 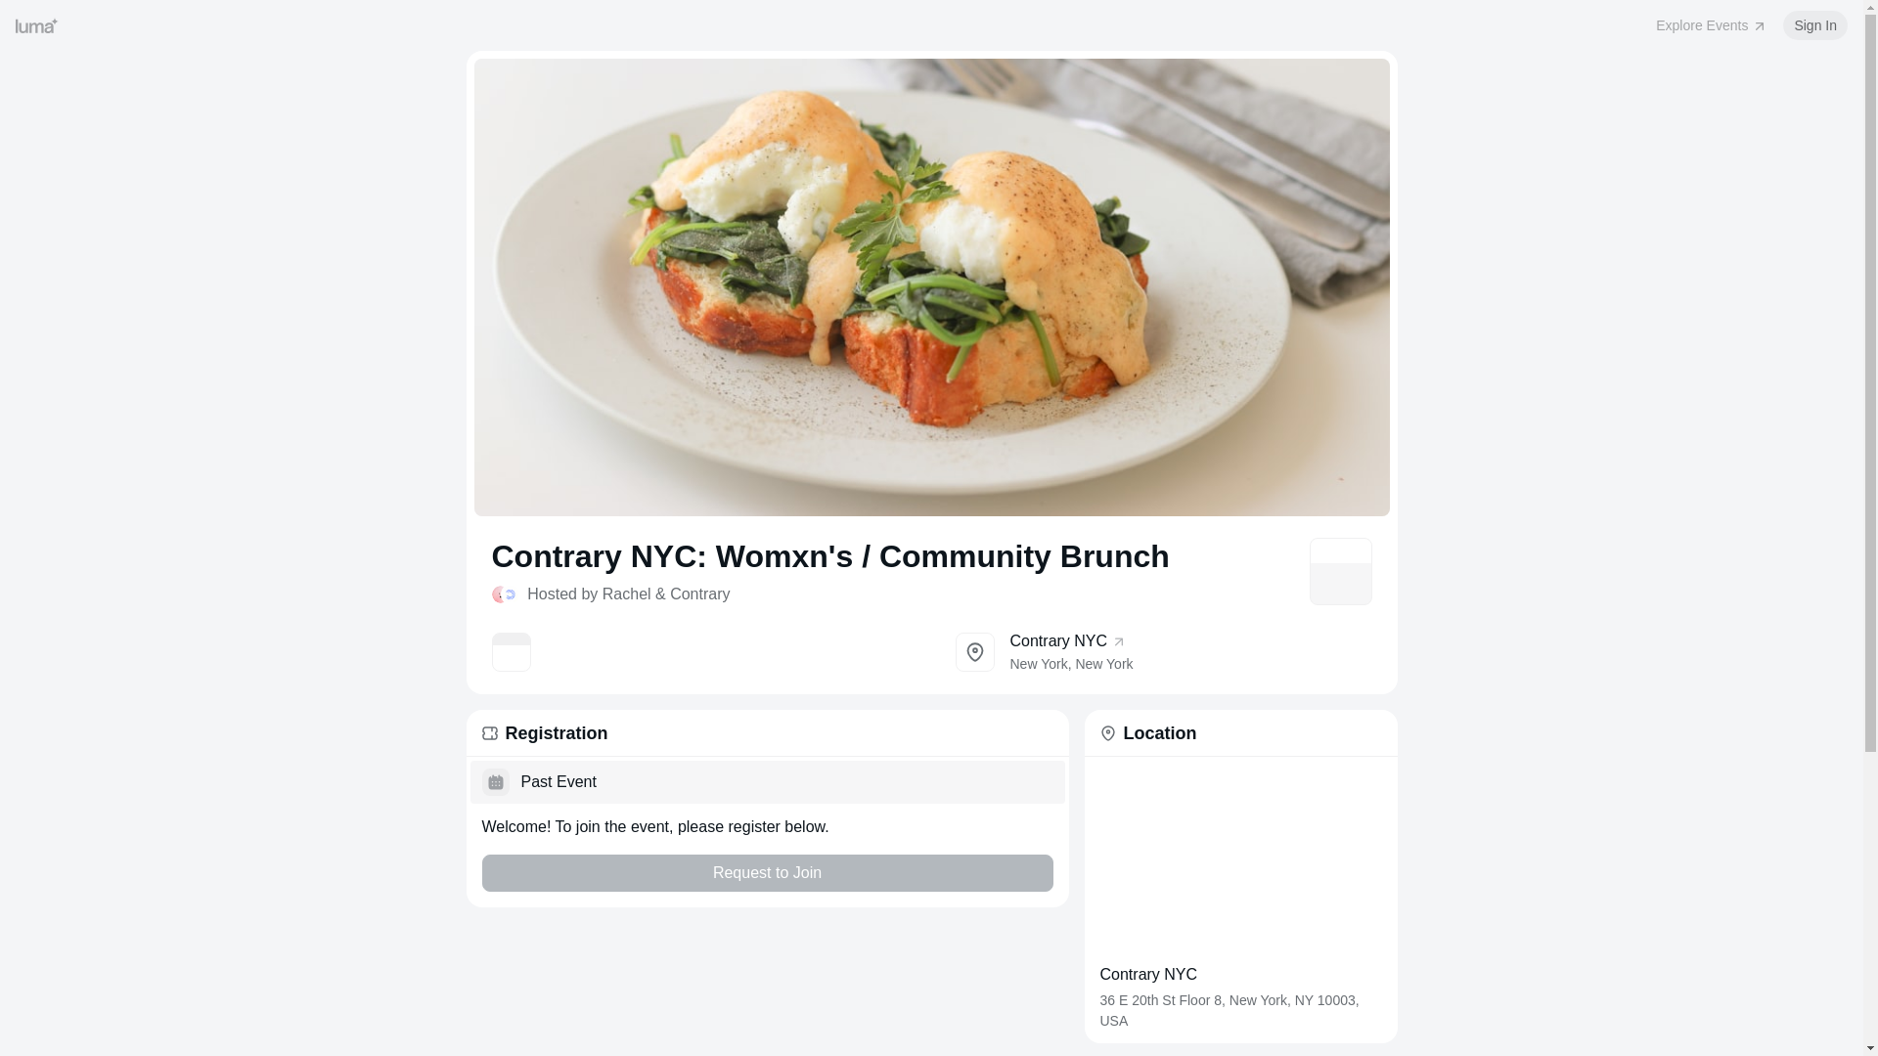 I want to click on Explore Events, so click(x=1815, y=25).